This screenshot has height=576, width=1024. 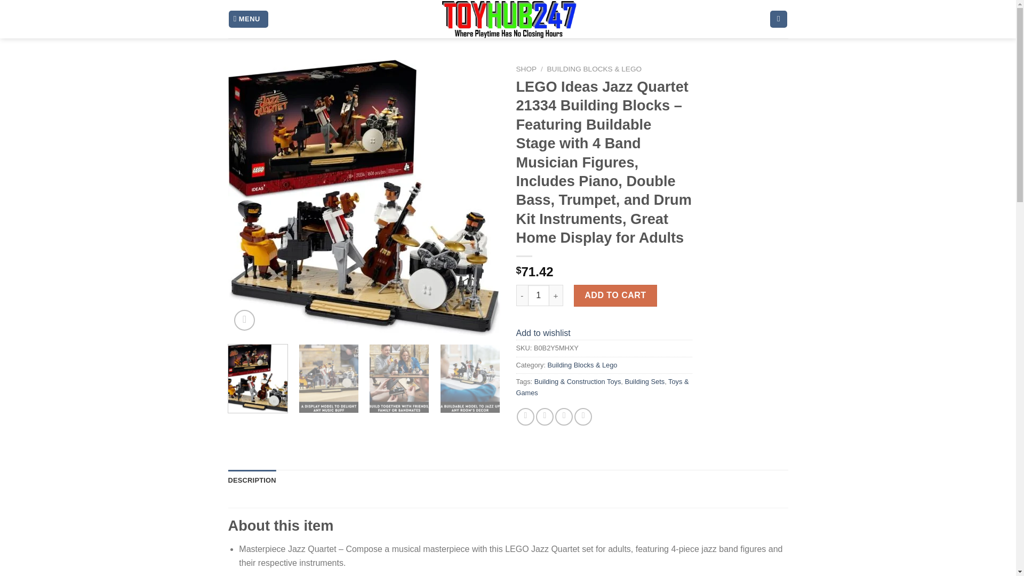 What do you see at coordinates (508, 19) in the screenshot?
I see `ToyHub247.com - Where Playtime Has No Closing Hours!` at bounding box center [508, 19].